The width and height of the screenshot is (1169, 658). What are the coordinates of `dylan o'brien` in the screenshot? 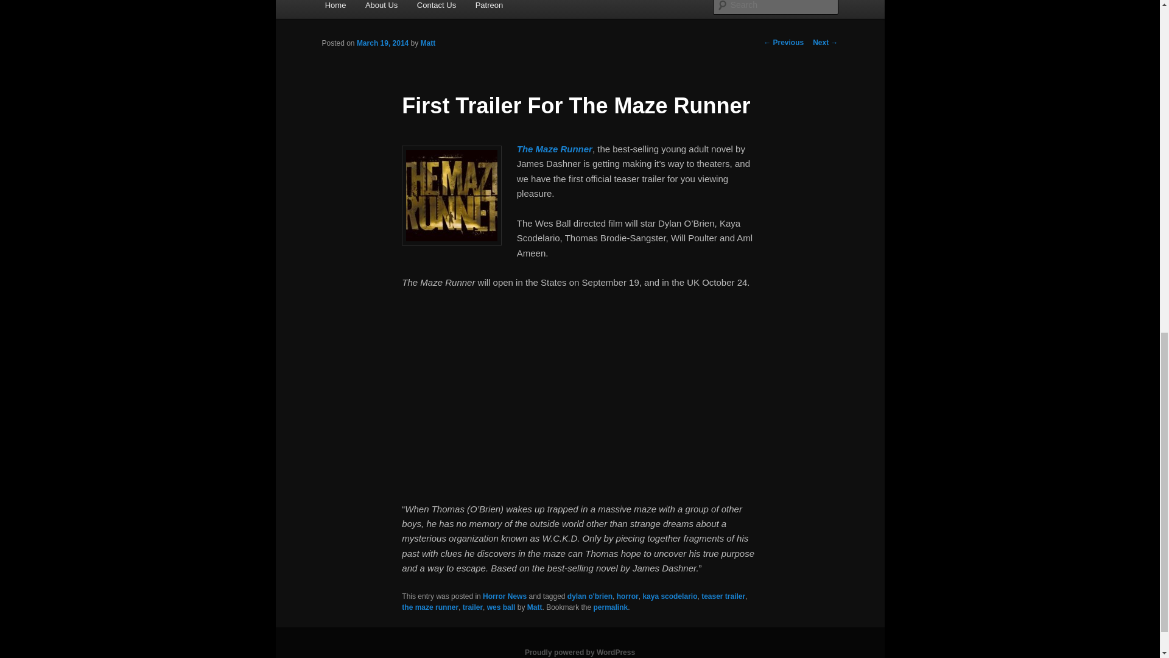 It's located at (589, 596).